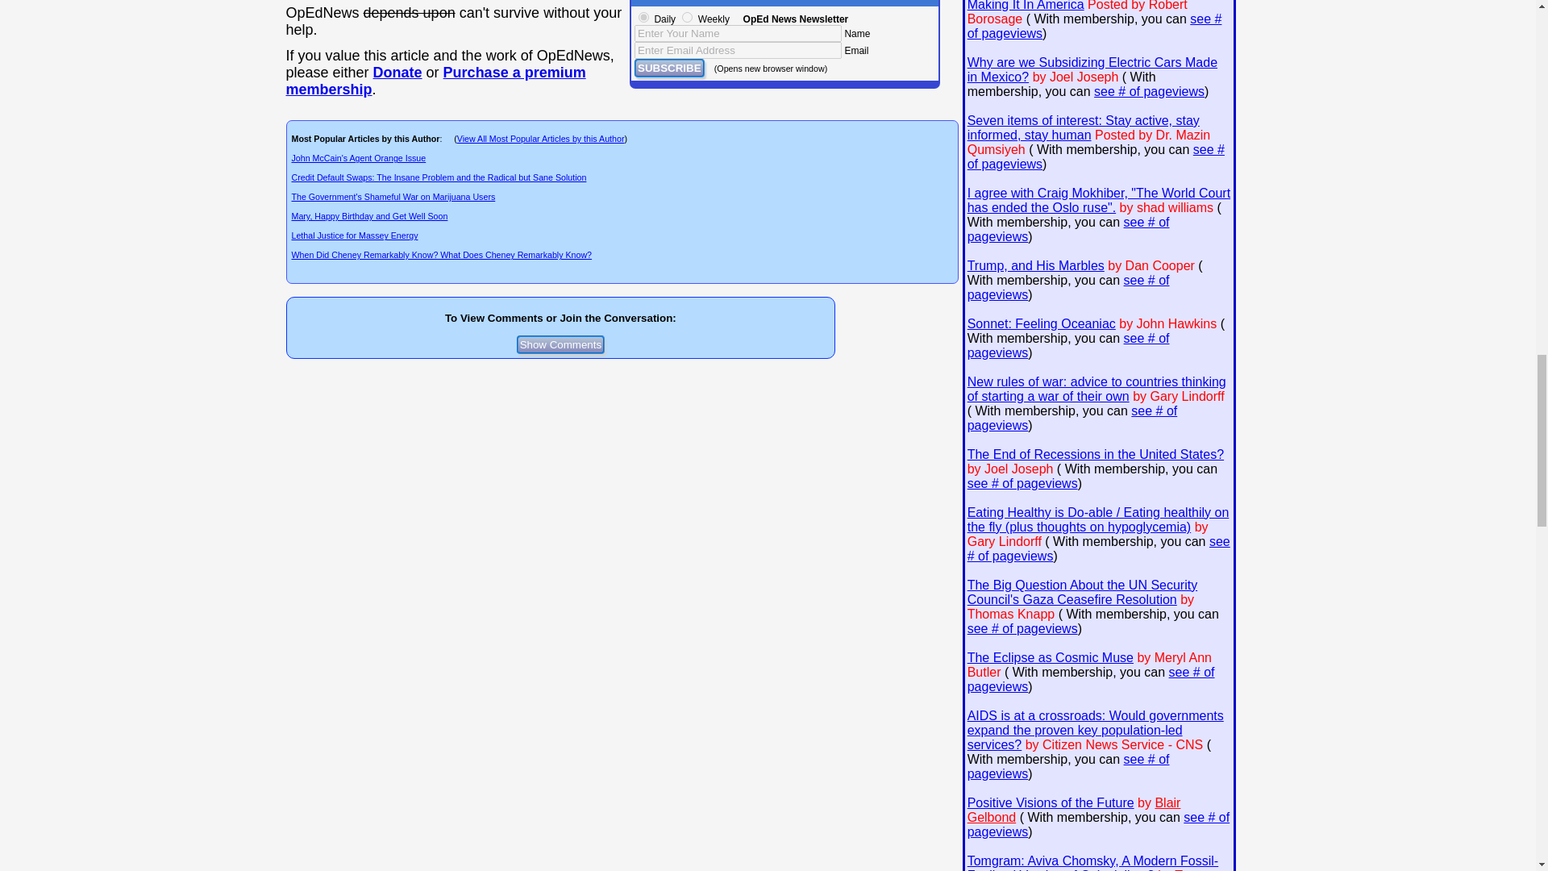 This screenshot has height=871, width=1548. What do you see at coordinates (669, 68) in the screenshot?
I see `SUBSCRIBE` at bounding box center [669, 68].